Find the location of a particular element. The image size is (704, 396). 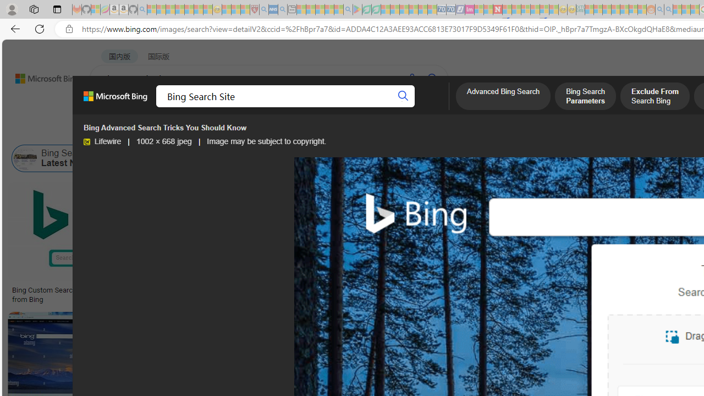

Search using voice is located at coordinates (411, 78).